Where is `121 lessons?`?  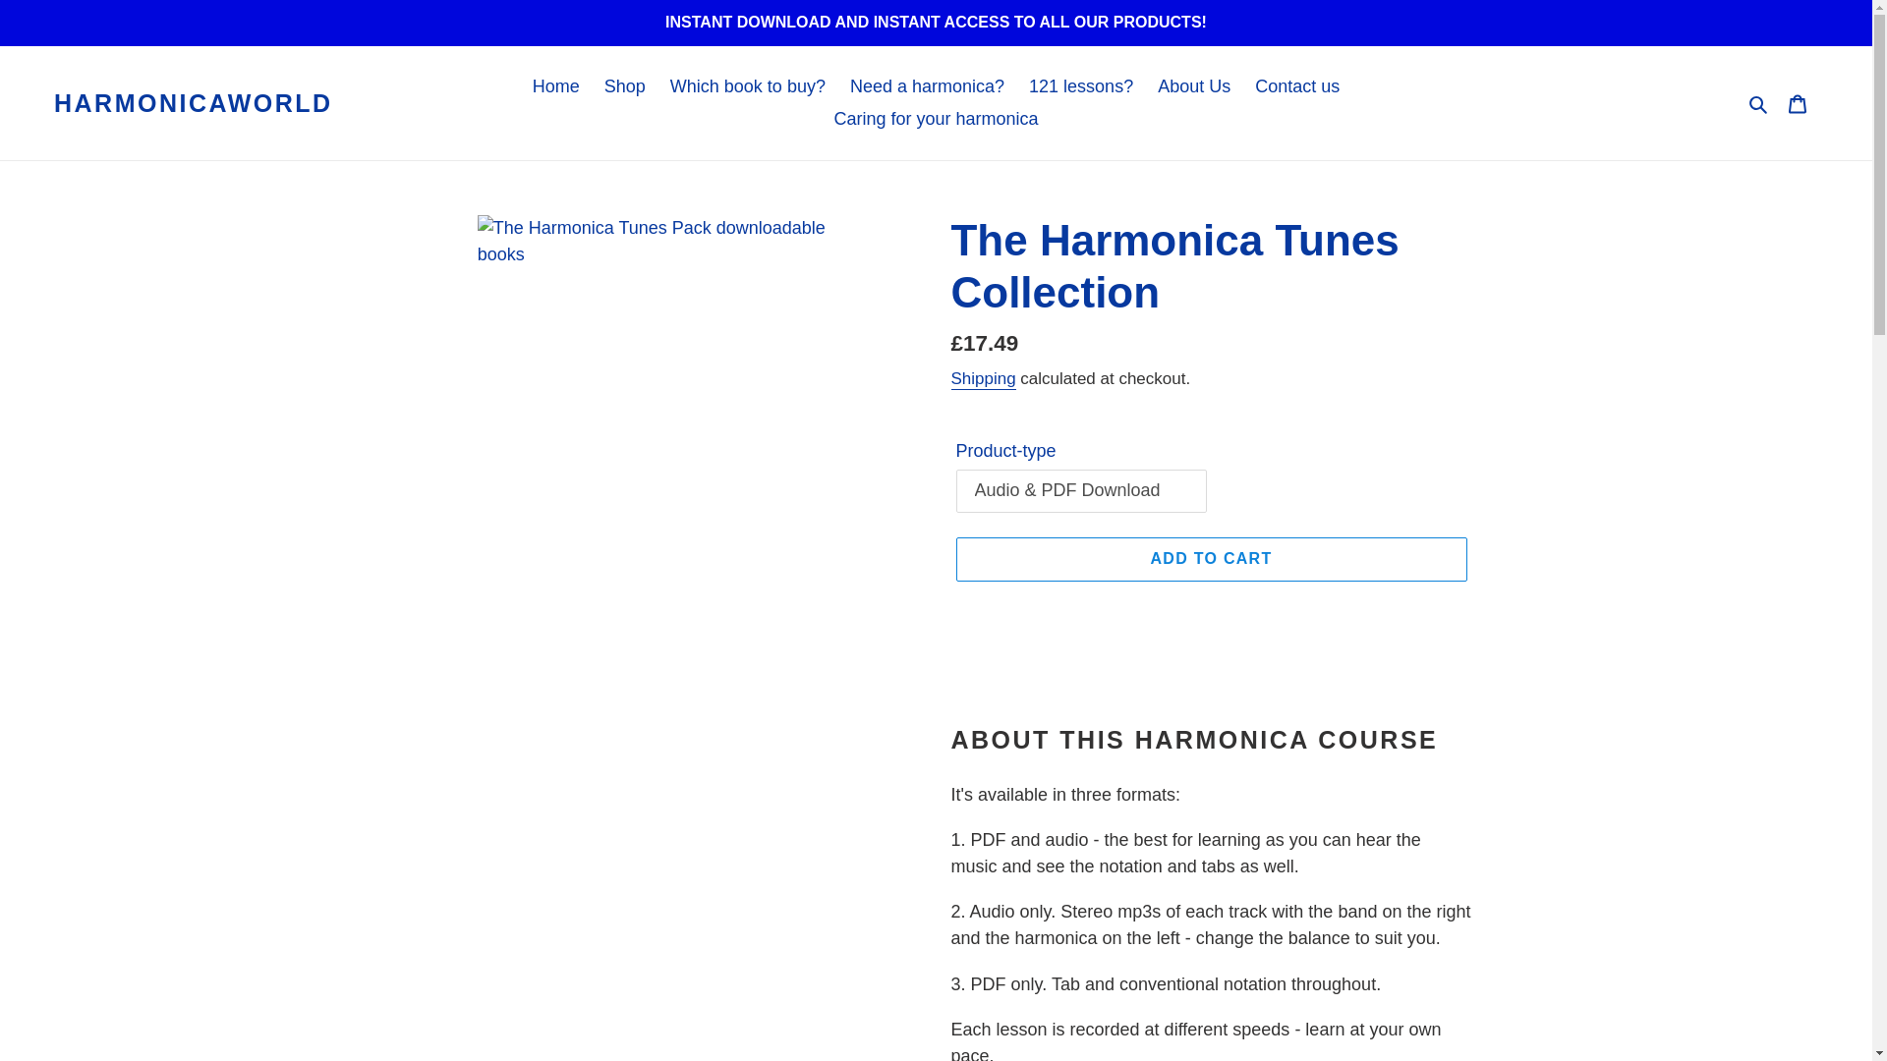
121 lessons? is located at coordinates (1081, 86).